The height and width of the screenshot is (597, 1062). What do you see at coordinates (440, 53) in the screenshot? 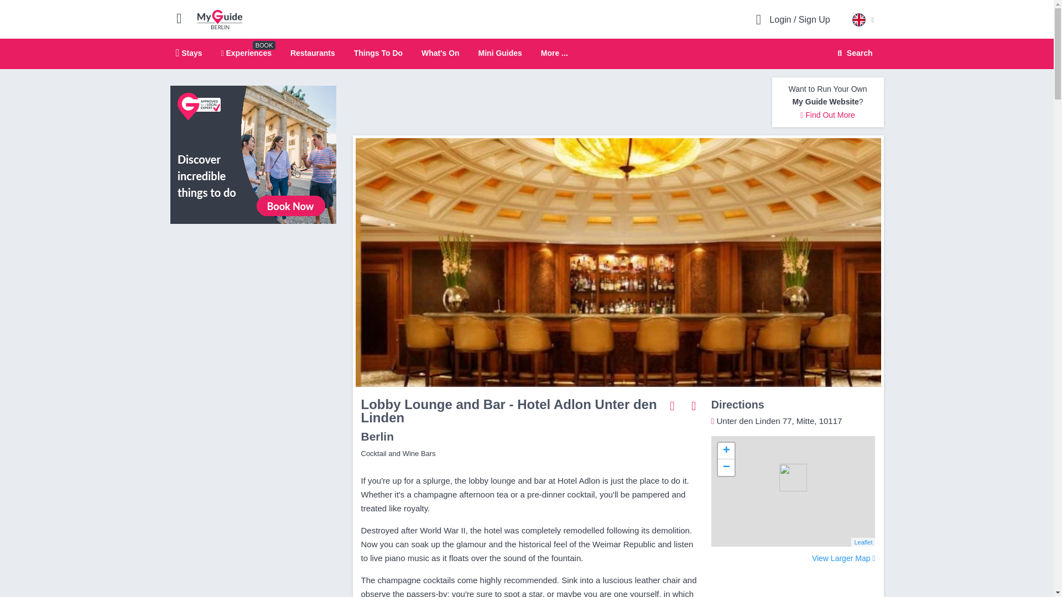
I see `What's On` at bounding box center [440, 53].